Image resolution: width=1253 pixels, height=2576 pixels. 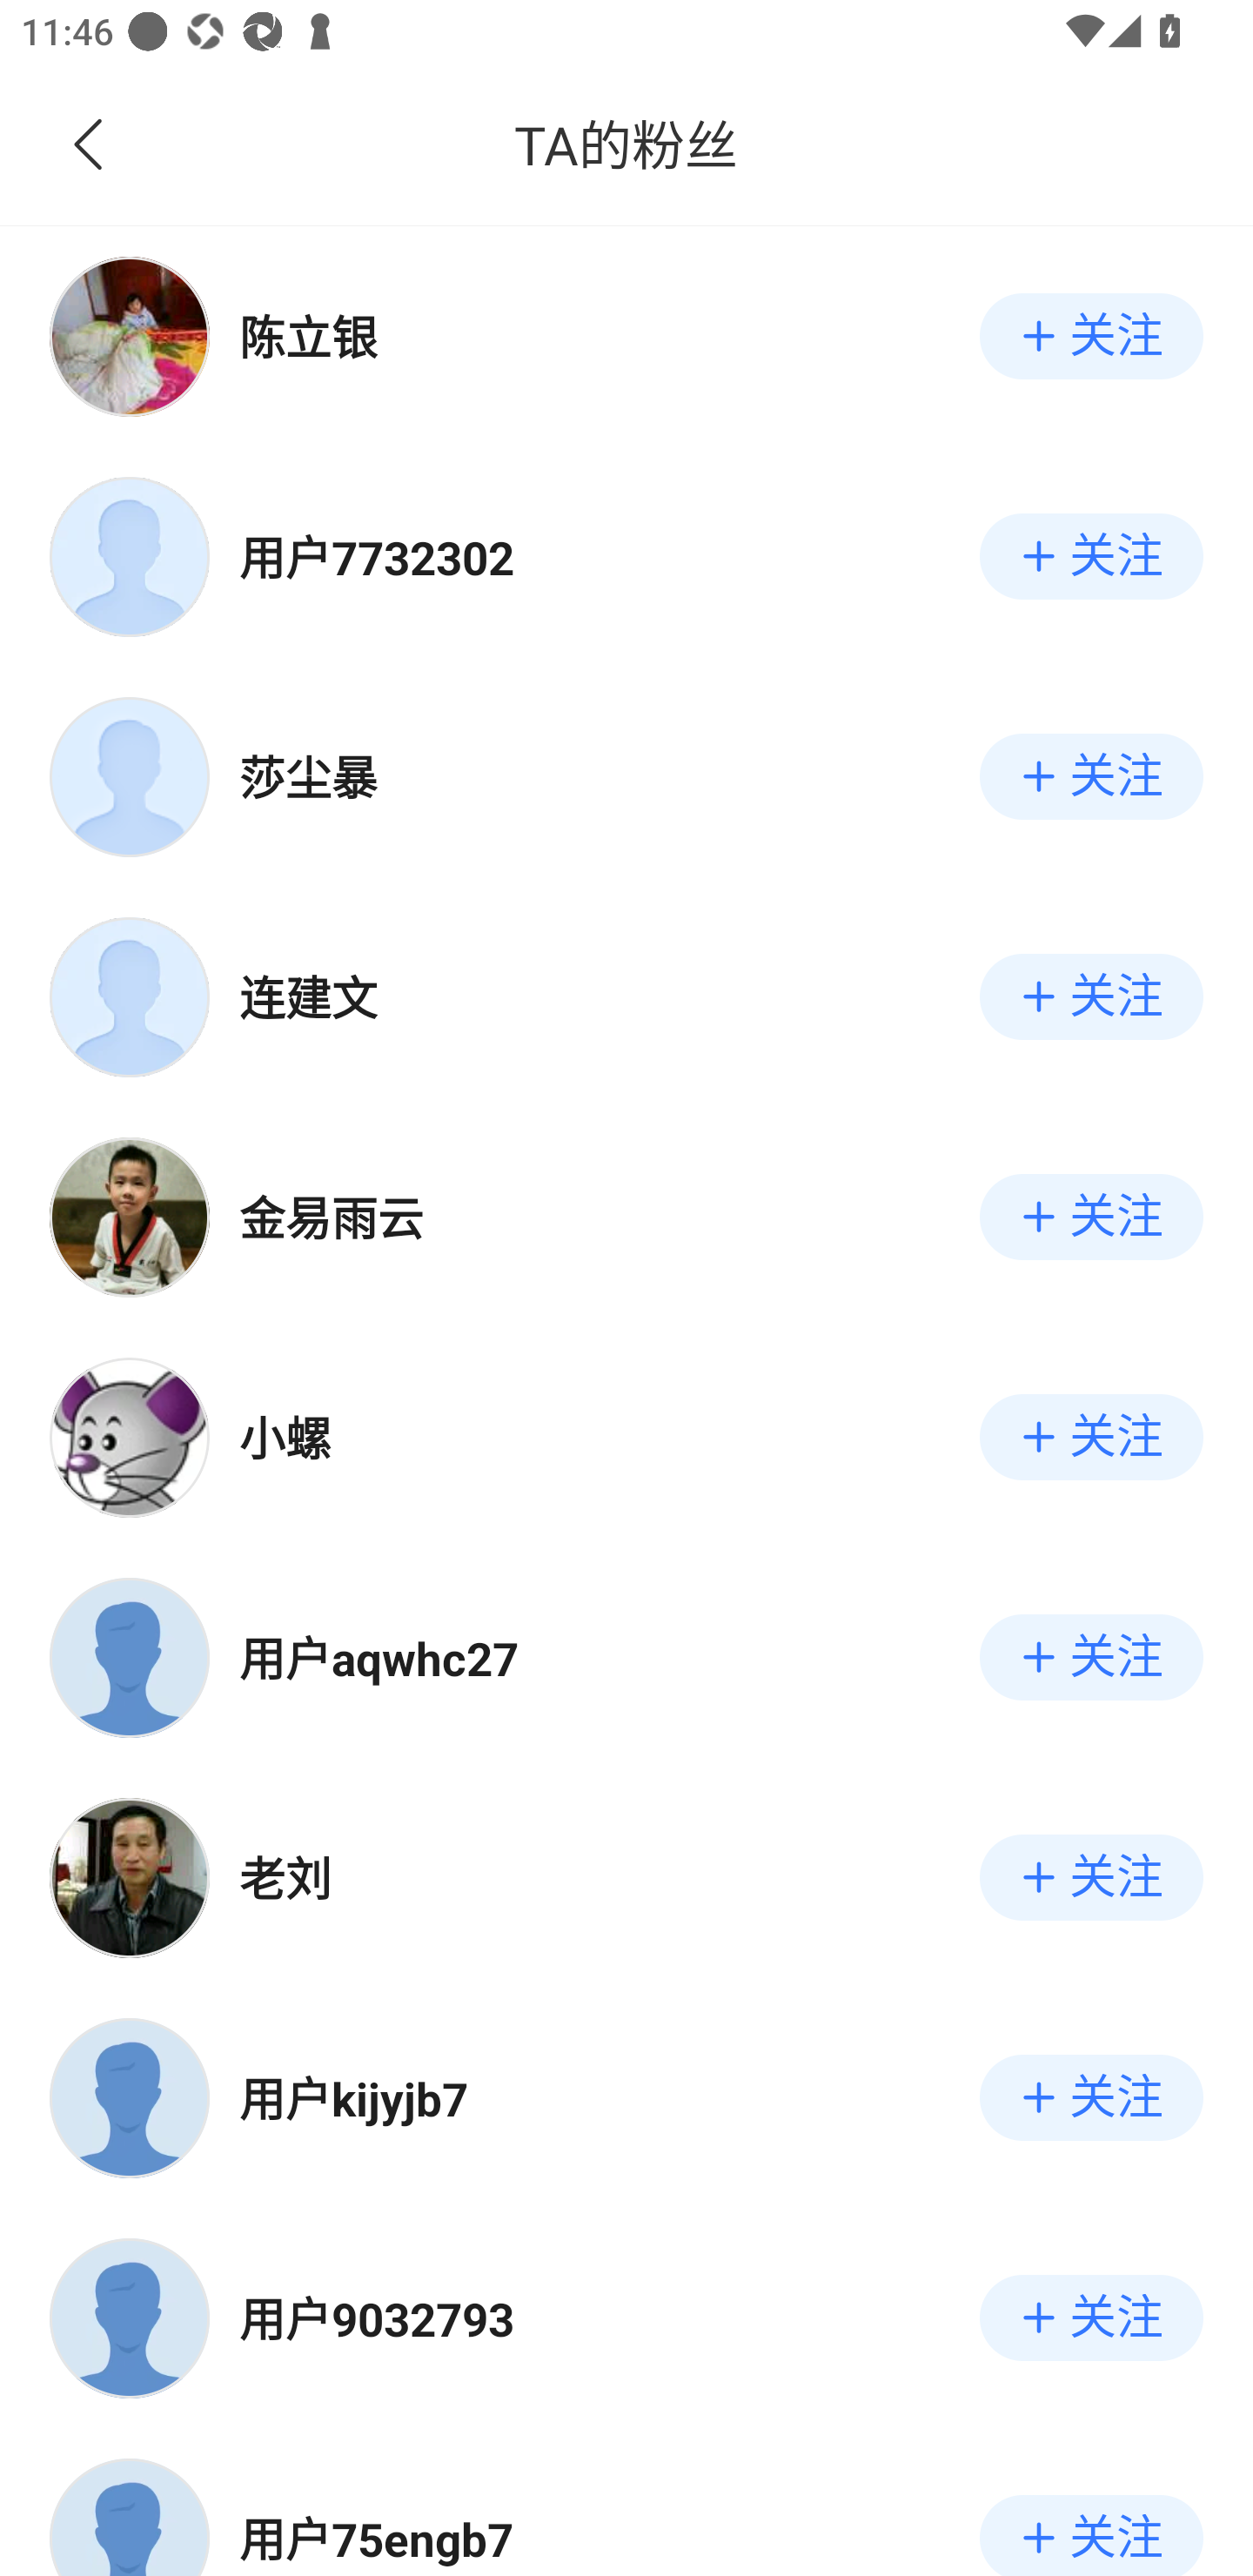 What do you see at coordinates (626, 1217) in the screenshot?
I see `头像，可点击  关注` at bounding box center [626, 1217].